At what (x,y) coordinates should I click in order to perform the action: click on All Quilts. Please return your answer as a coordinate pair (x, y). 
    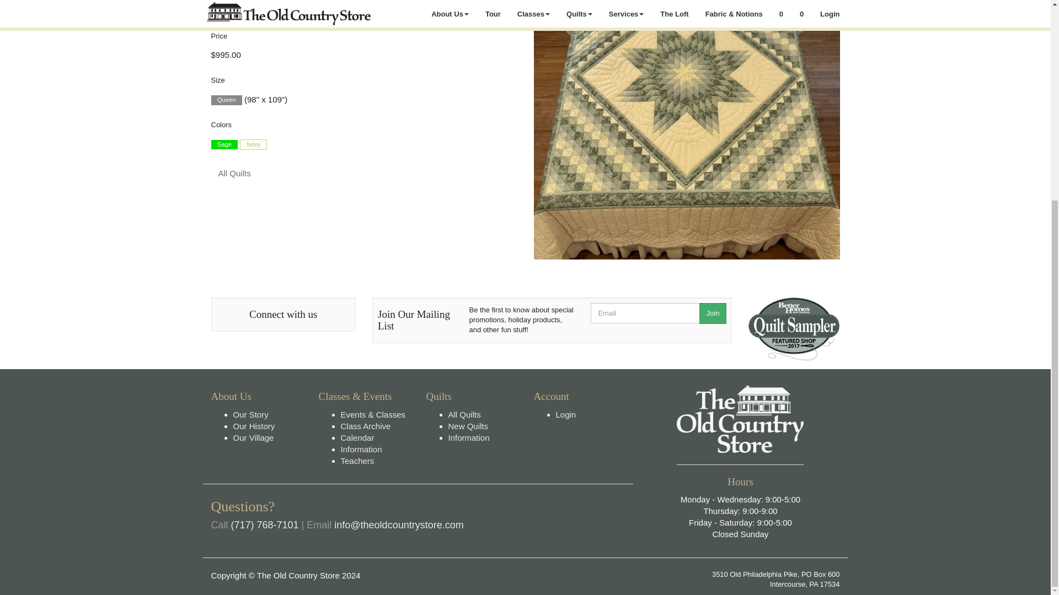
    Looking at the image, I should click on (234, 173).